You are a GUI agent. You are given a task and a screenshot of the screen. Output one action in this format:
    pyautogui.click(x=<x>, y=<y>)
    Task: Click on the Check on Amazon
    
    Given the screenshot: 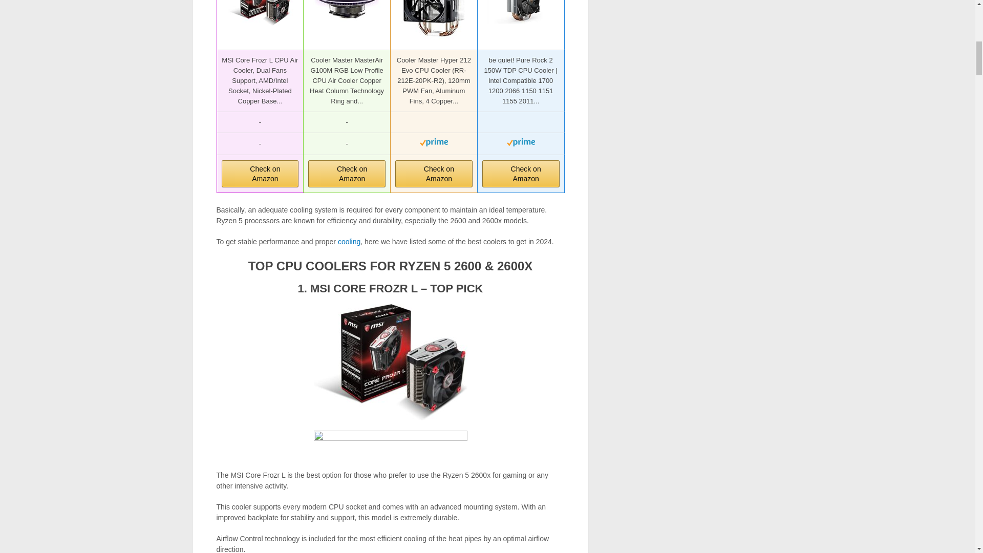 What is the action you would take?
    pyautogui.click(x=434, y=174)
    